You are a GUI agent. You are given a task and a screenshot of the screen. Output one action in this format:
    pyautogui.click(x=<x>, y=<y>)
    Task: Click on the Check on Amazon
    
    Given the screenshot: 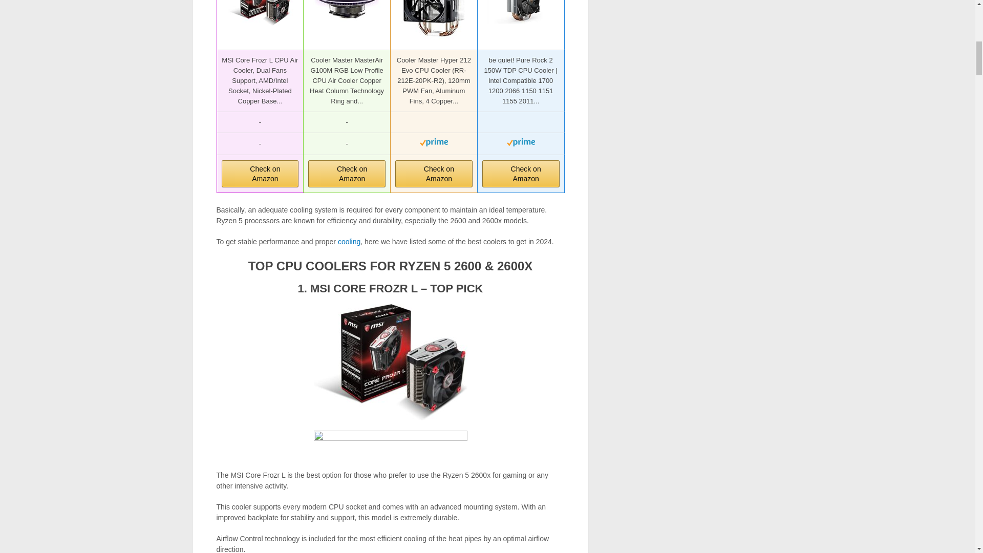 What is the action you would take?
    pyautogui.click(x=434, y=174)
    